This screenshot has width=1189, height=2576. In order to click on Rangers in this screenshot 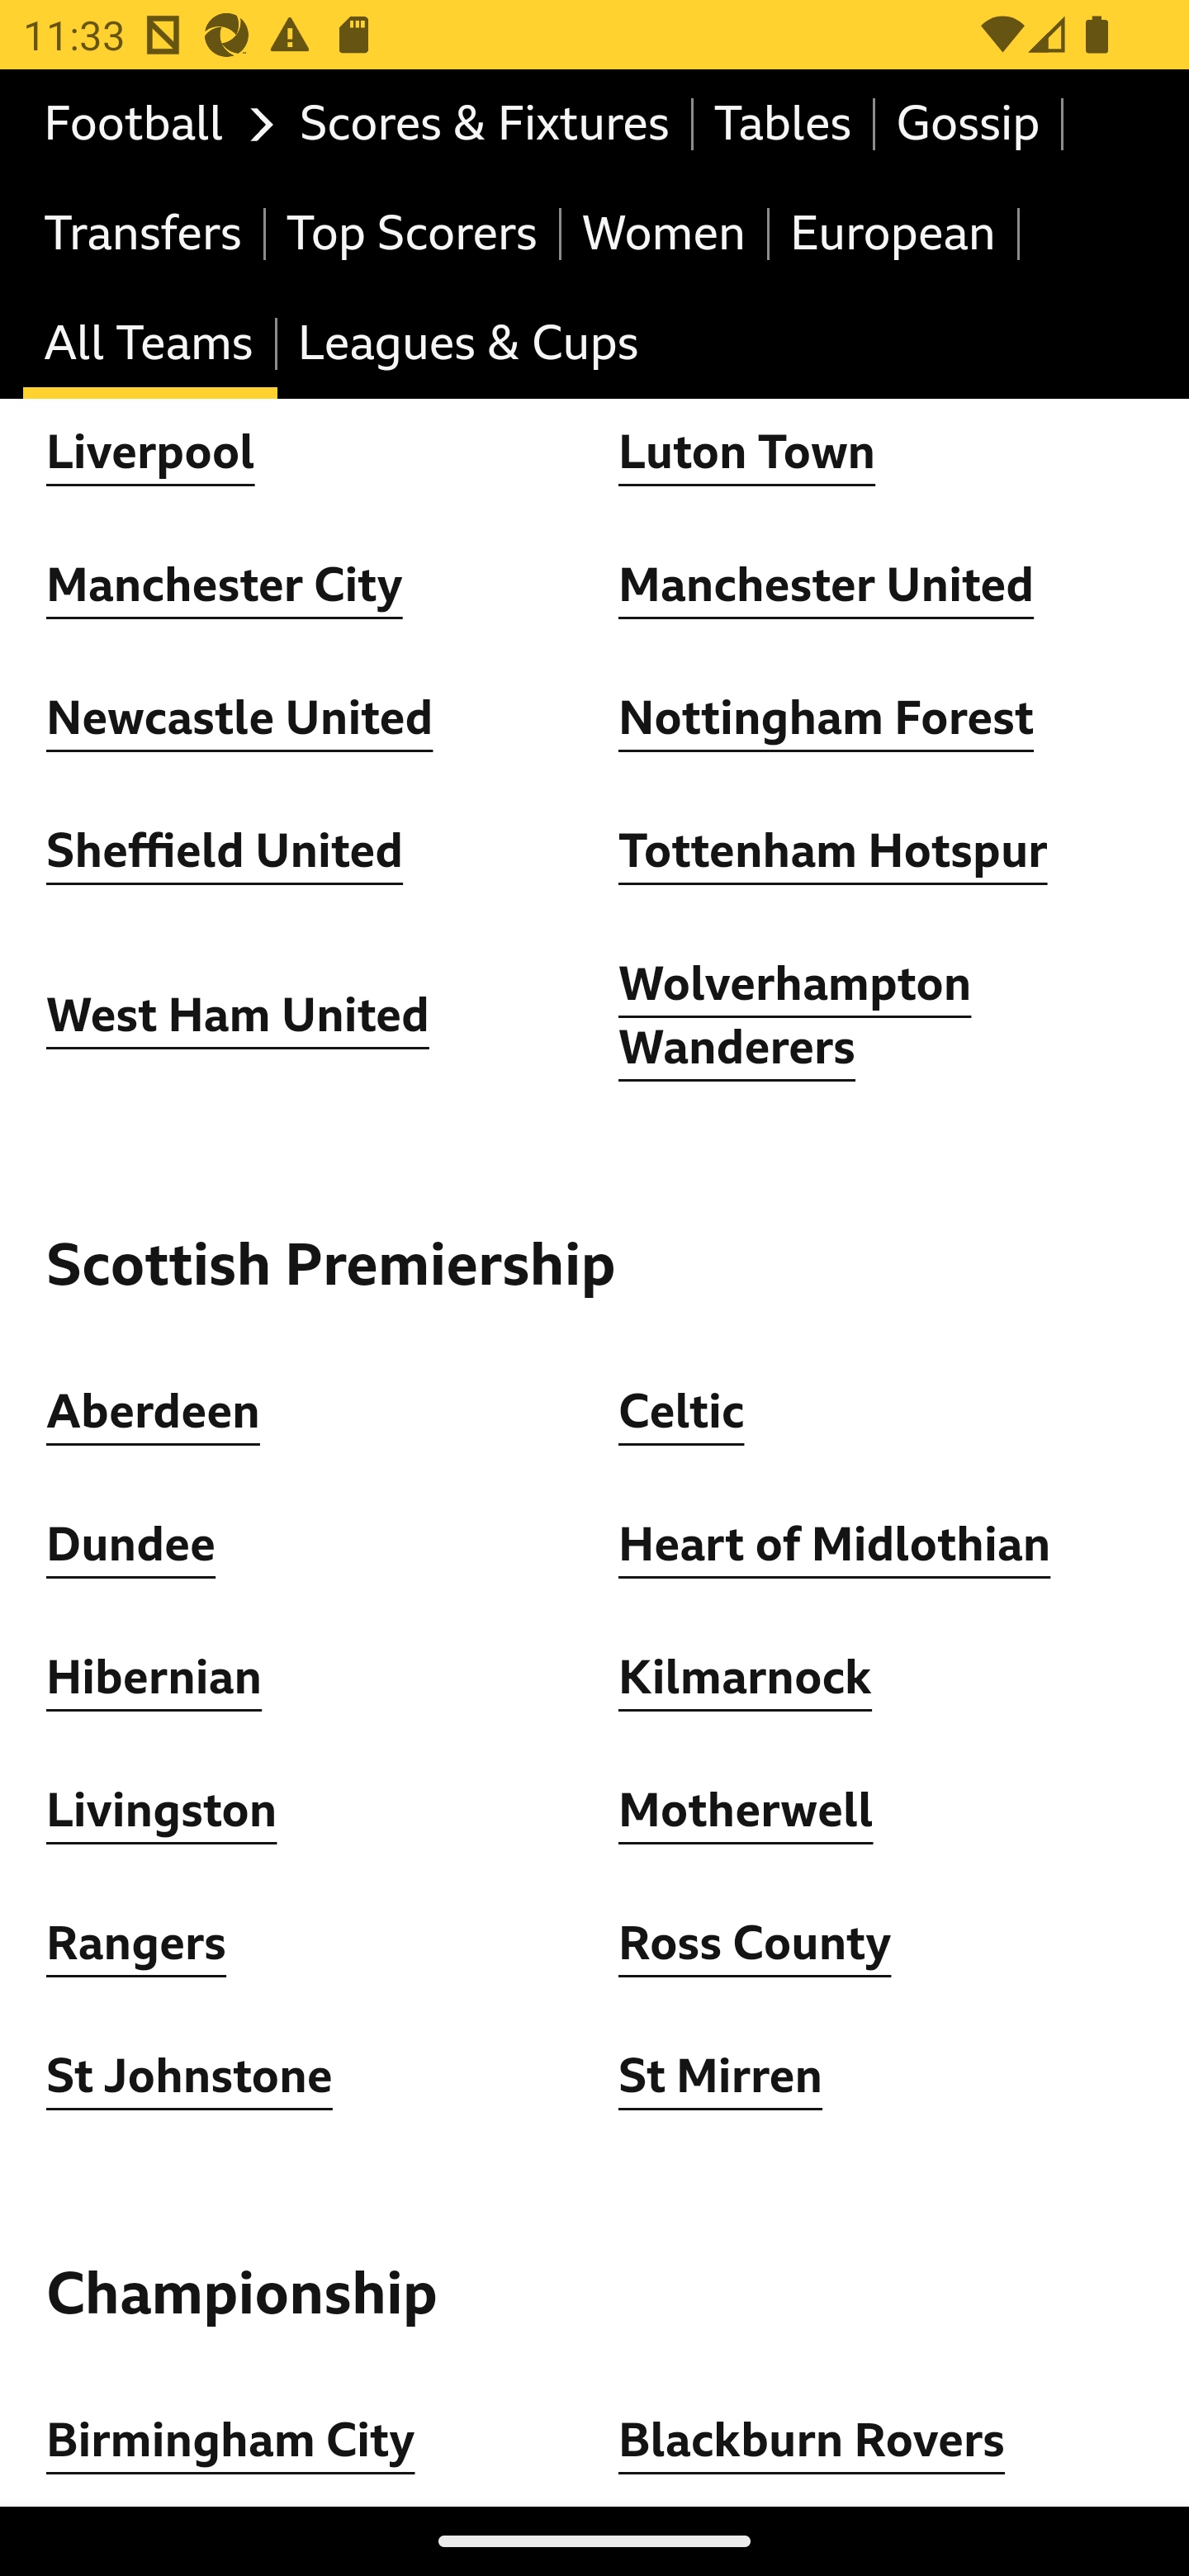, I will do `click(137, 1944)`.